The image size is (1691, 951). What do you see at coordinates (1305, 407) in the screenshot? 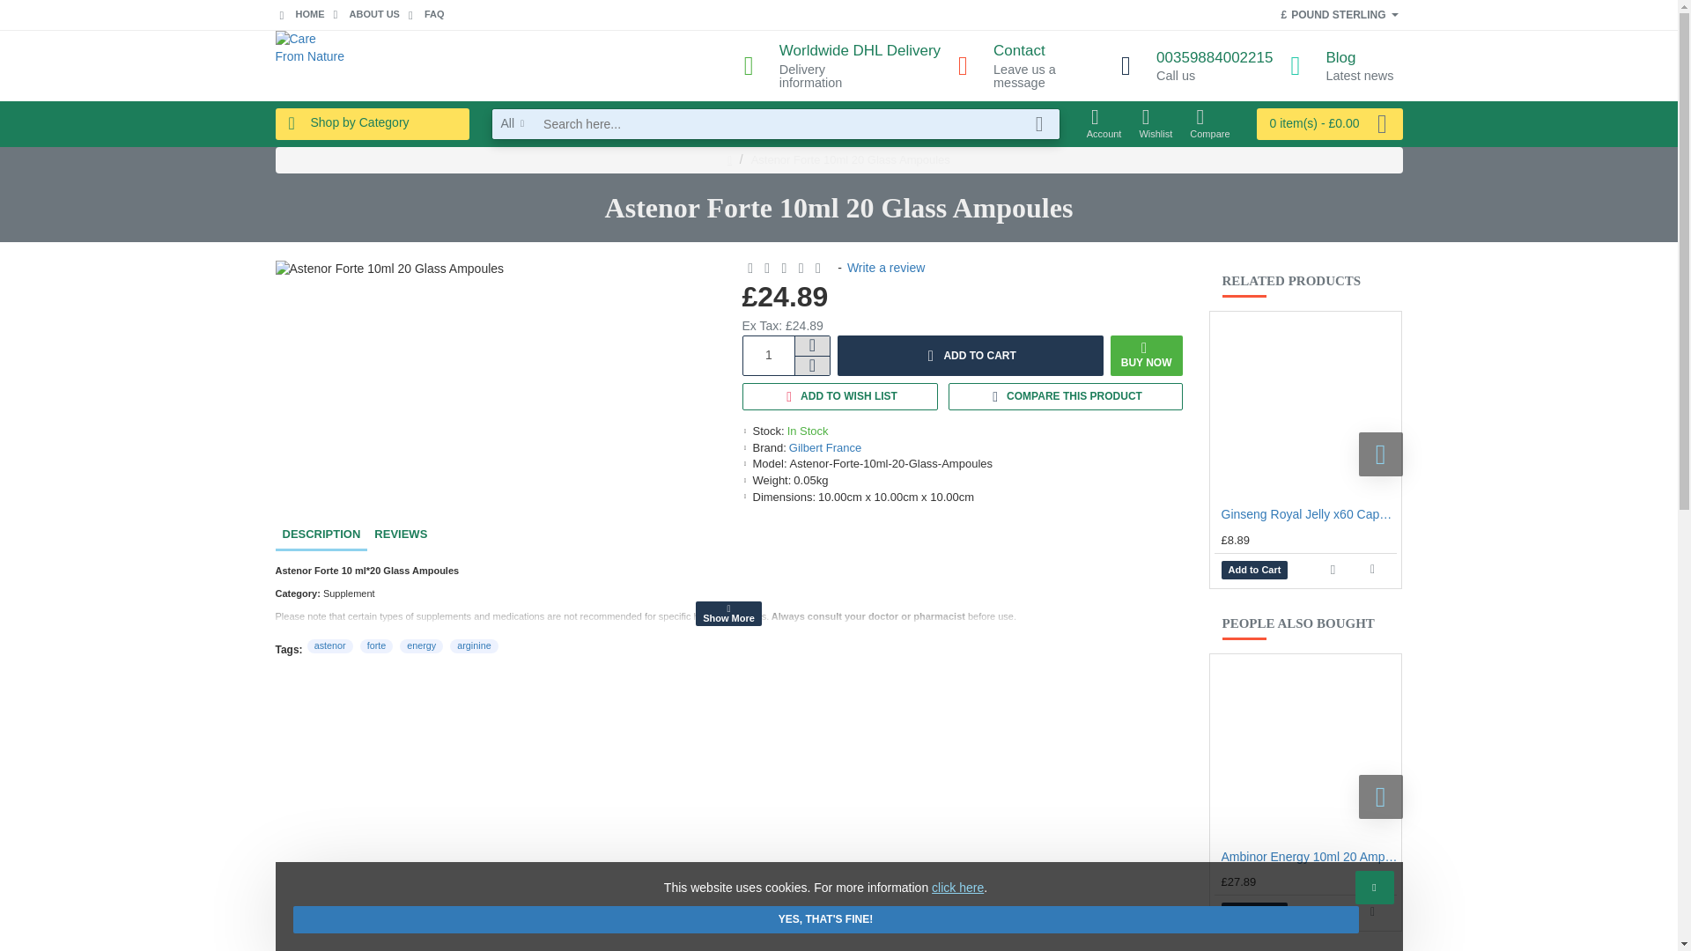
I see `Astenor Forte 10ml 20 Glass Ampoules` at bounding box center [1305, 407].